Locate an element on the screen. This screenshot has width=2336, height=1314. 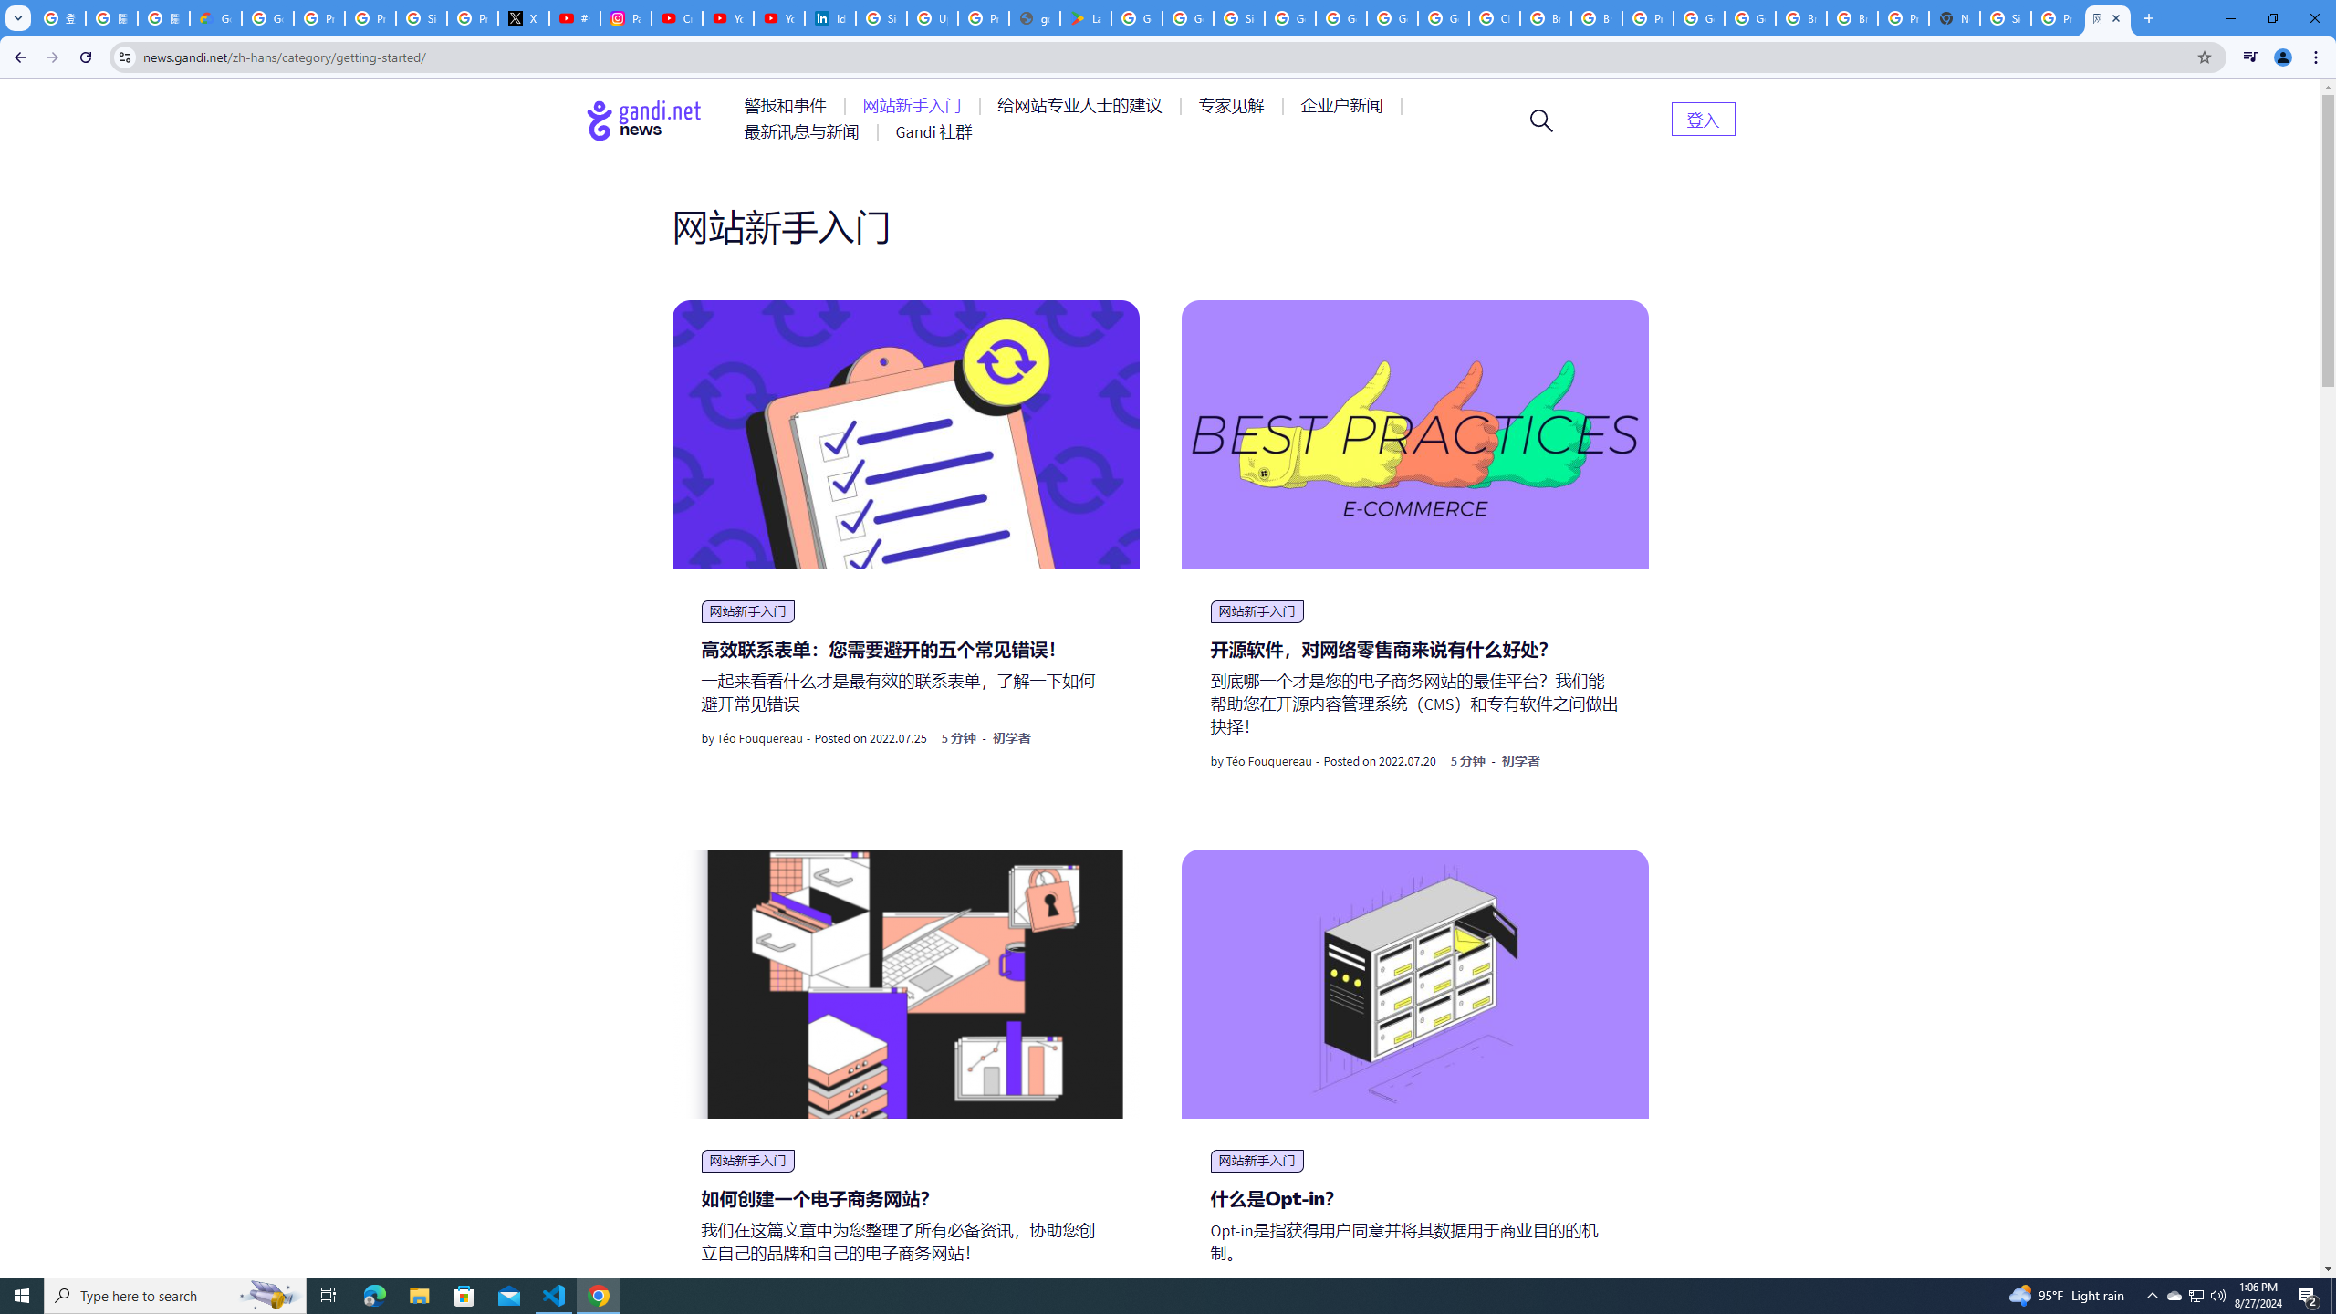
Google Cloud Platform is located at coordinates (1750, 18).